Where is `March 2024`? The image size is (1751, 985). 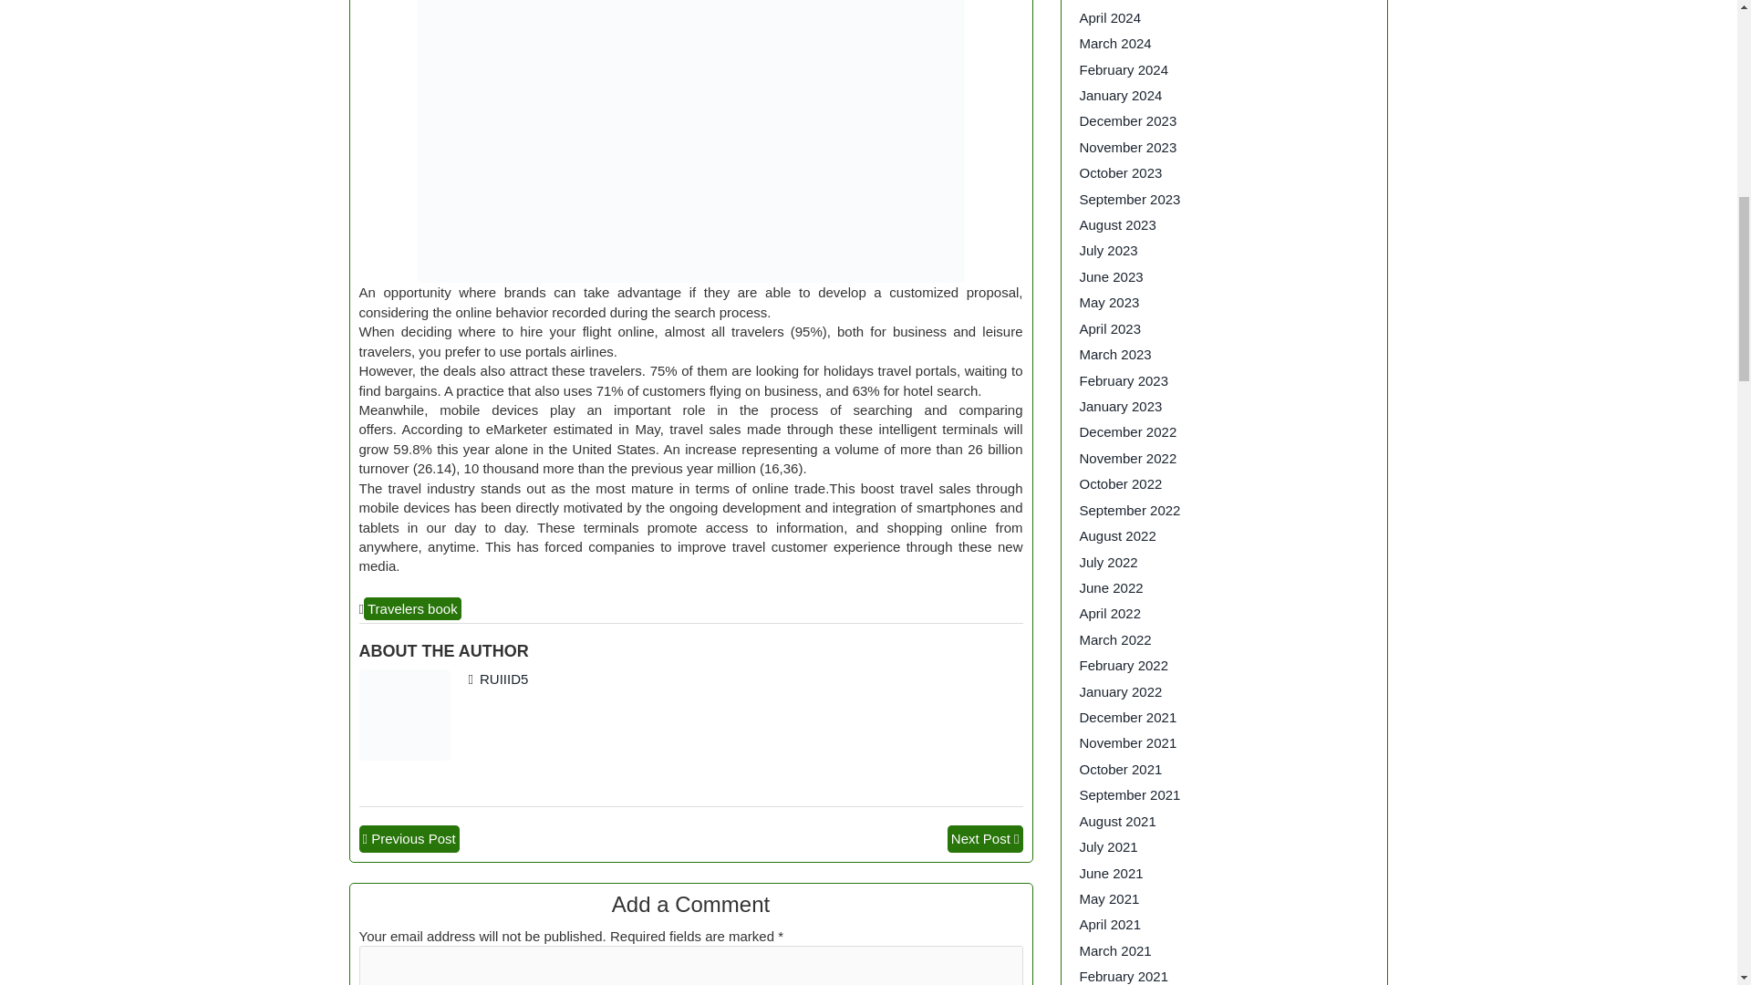 March 2024 is located at coordinates (1116, 43).